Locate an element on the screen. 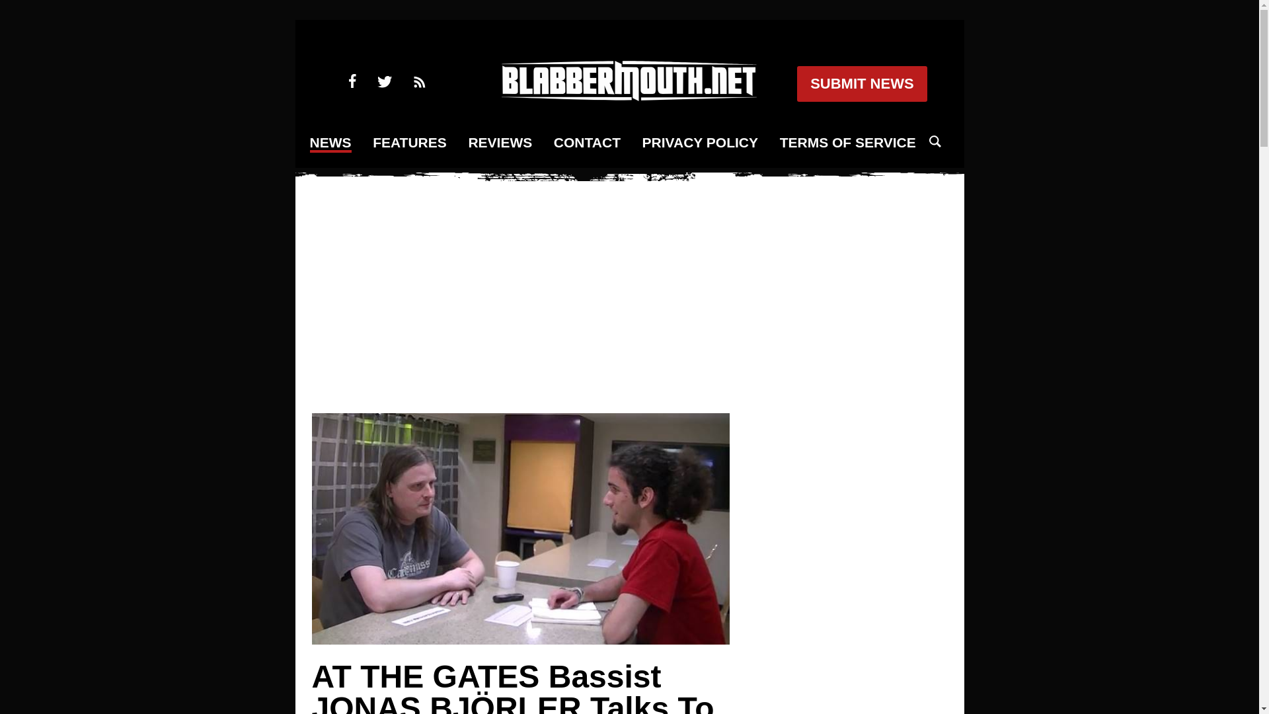  TERMS OF SERVICE is located at coordinates (848, 143).